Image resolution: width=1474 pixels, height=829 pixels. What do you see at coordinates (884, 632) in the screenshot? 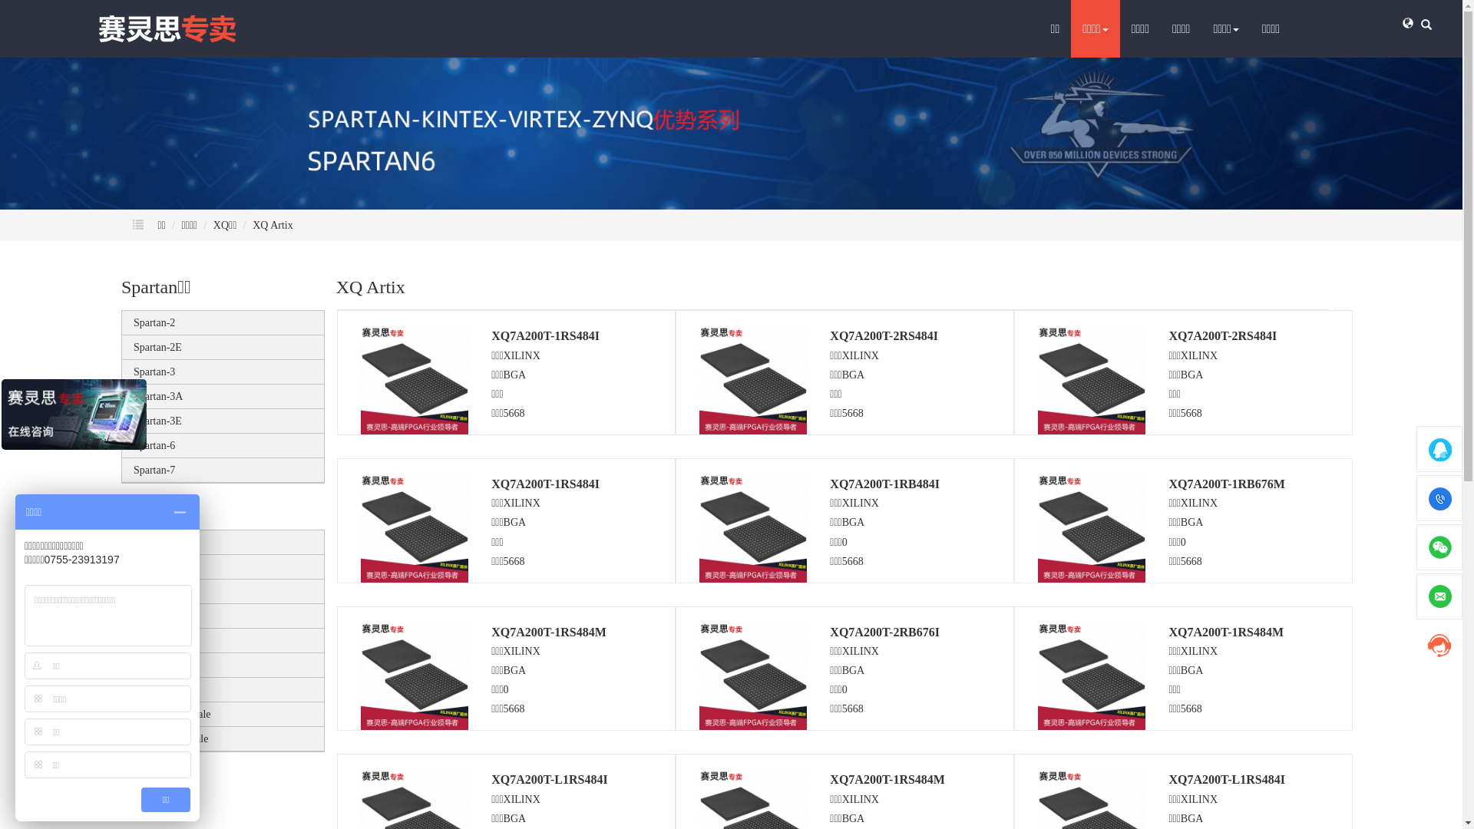
I see `XQ7A200T-2RB676I` at bounding box center [884, 632].